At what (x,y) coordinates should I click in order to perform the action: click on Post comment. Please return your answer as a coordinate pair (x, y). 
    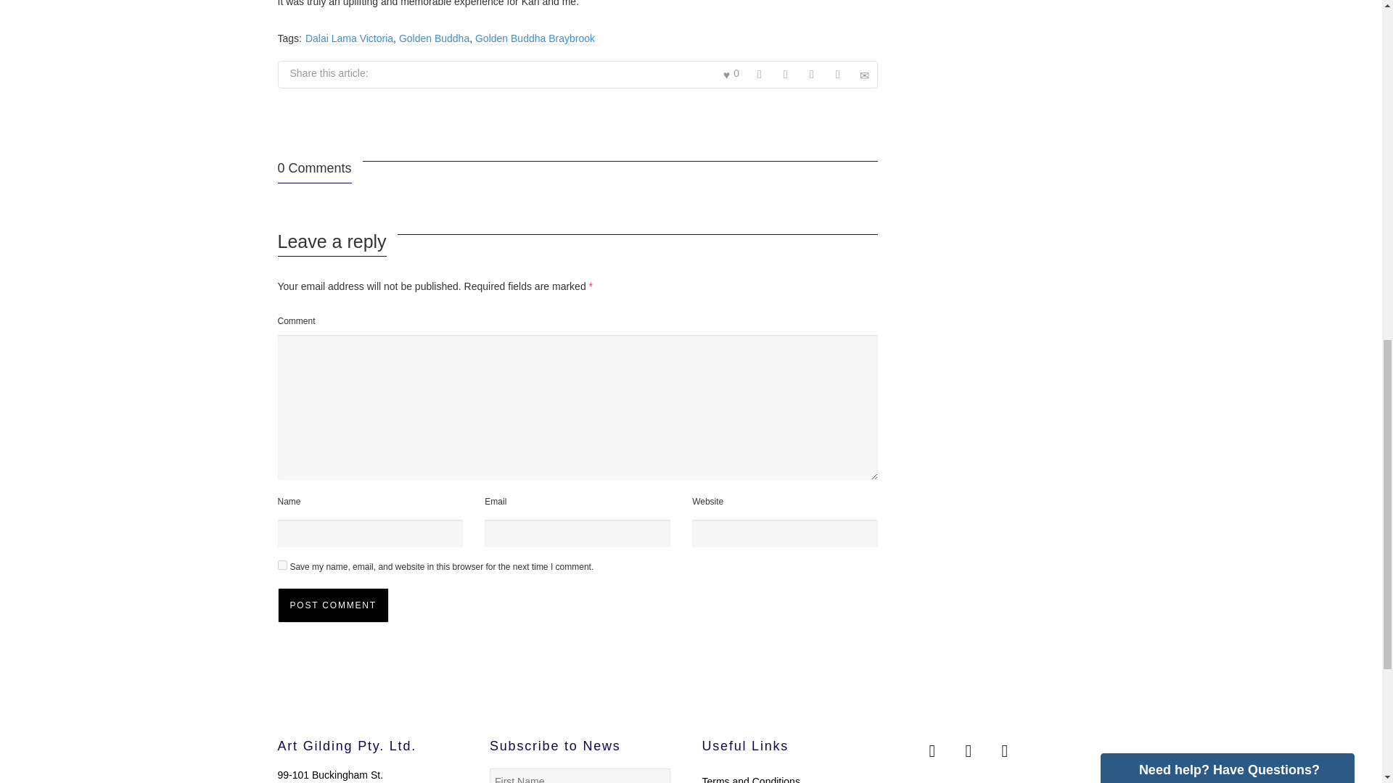
    Looking at the image, I should click on (332, 605).